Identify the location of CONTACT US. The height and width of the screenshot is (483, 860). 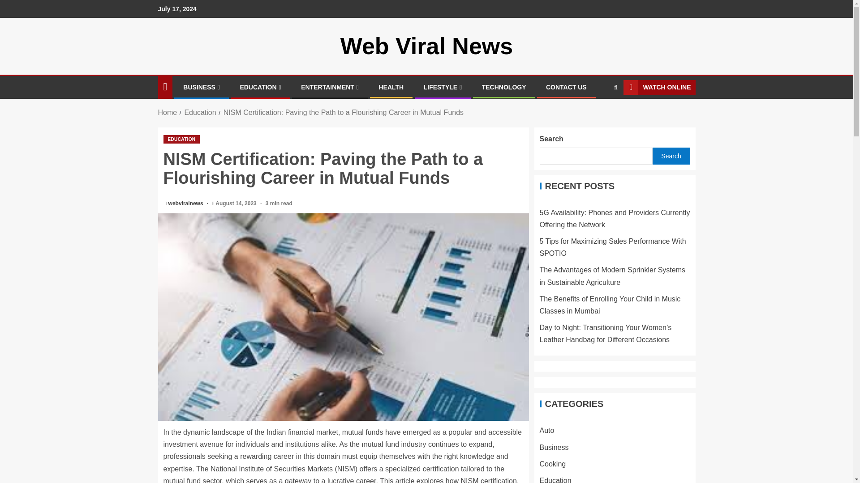
(566, 87).